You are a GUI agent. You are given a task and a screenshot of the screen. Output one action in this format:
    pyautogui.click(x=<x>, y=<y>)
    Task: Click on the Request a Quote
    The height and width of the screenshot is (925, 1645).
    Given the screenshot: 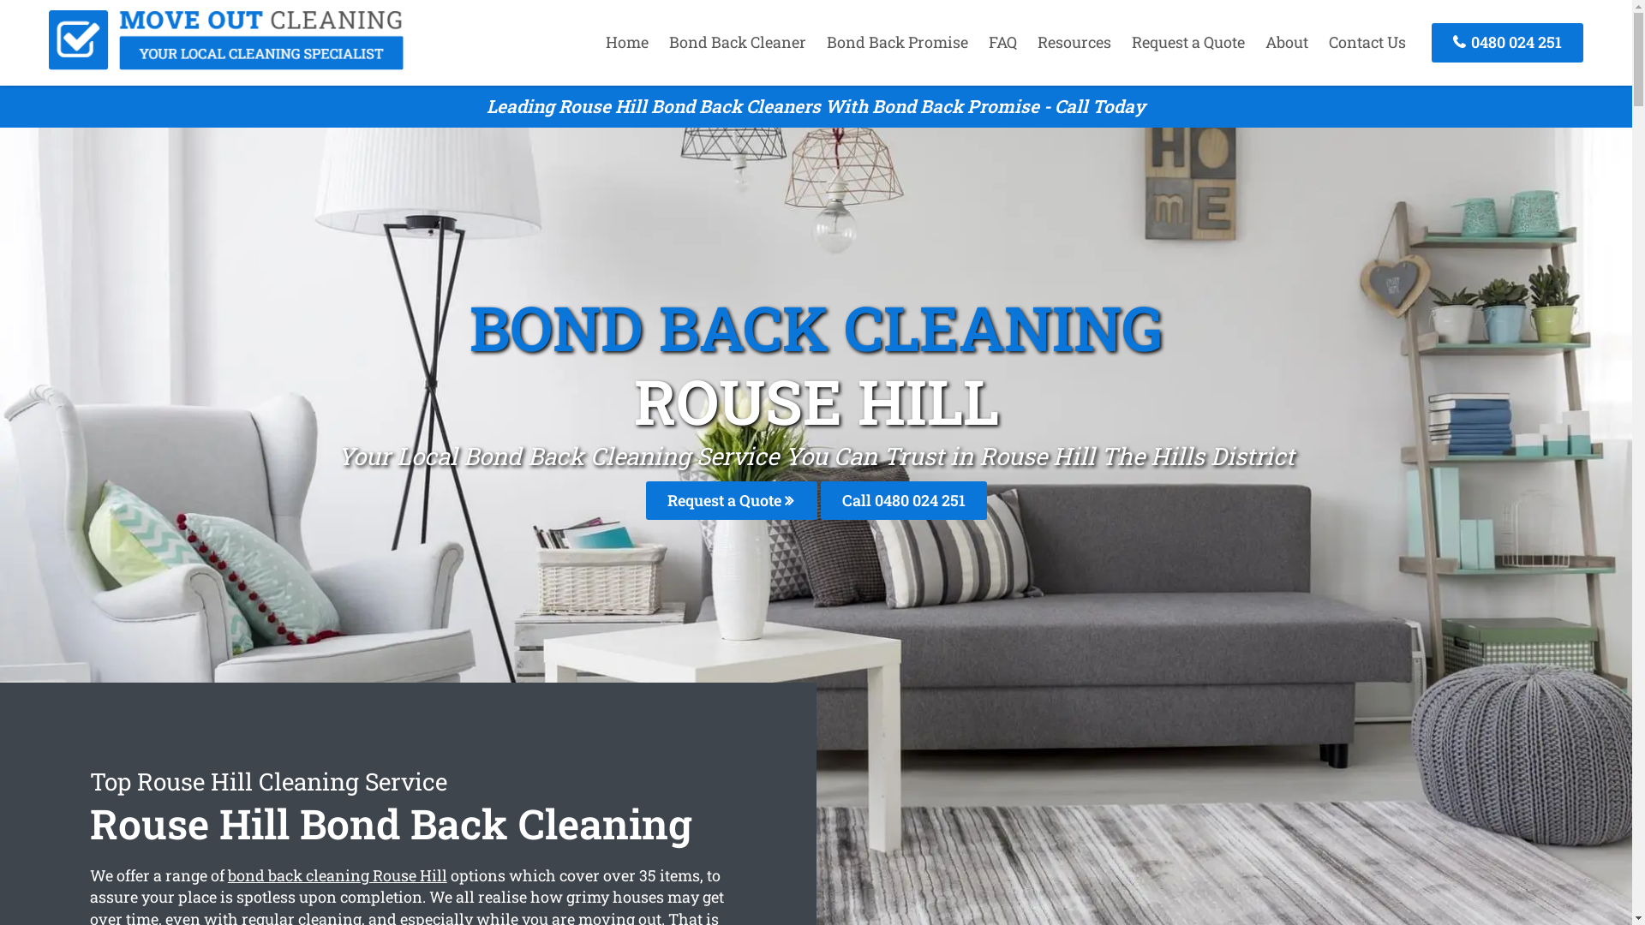 What is the action you would take?
    pyautogui.click(x=1188, y=42)
    